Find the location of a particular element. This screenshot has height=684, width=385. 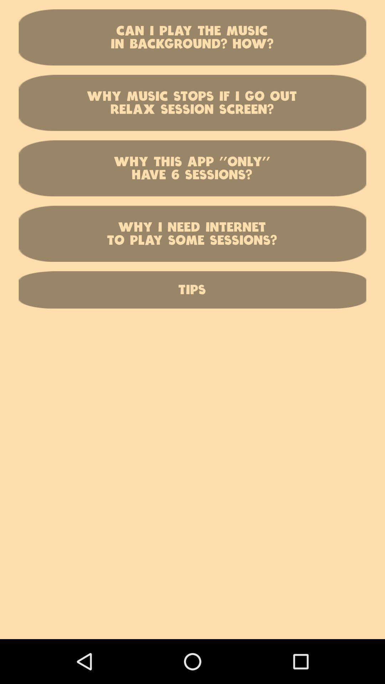

tap why this app button is located at coordinates (192, 168).